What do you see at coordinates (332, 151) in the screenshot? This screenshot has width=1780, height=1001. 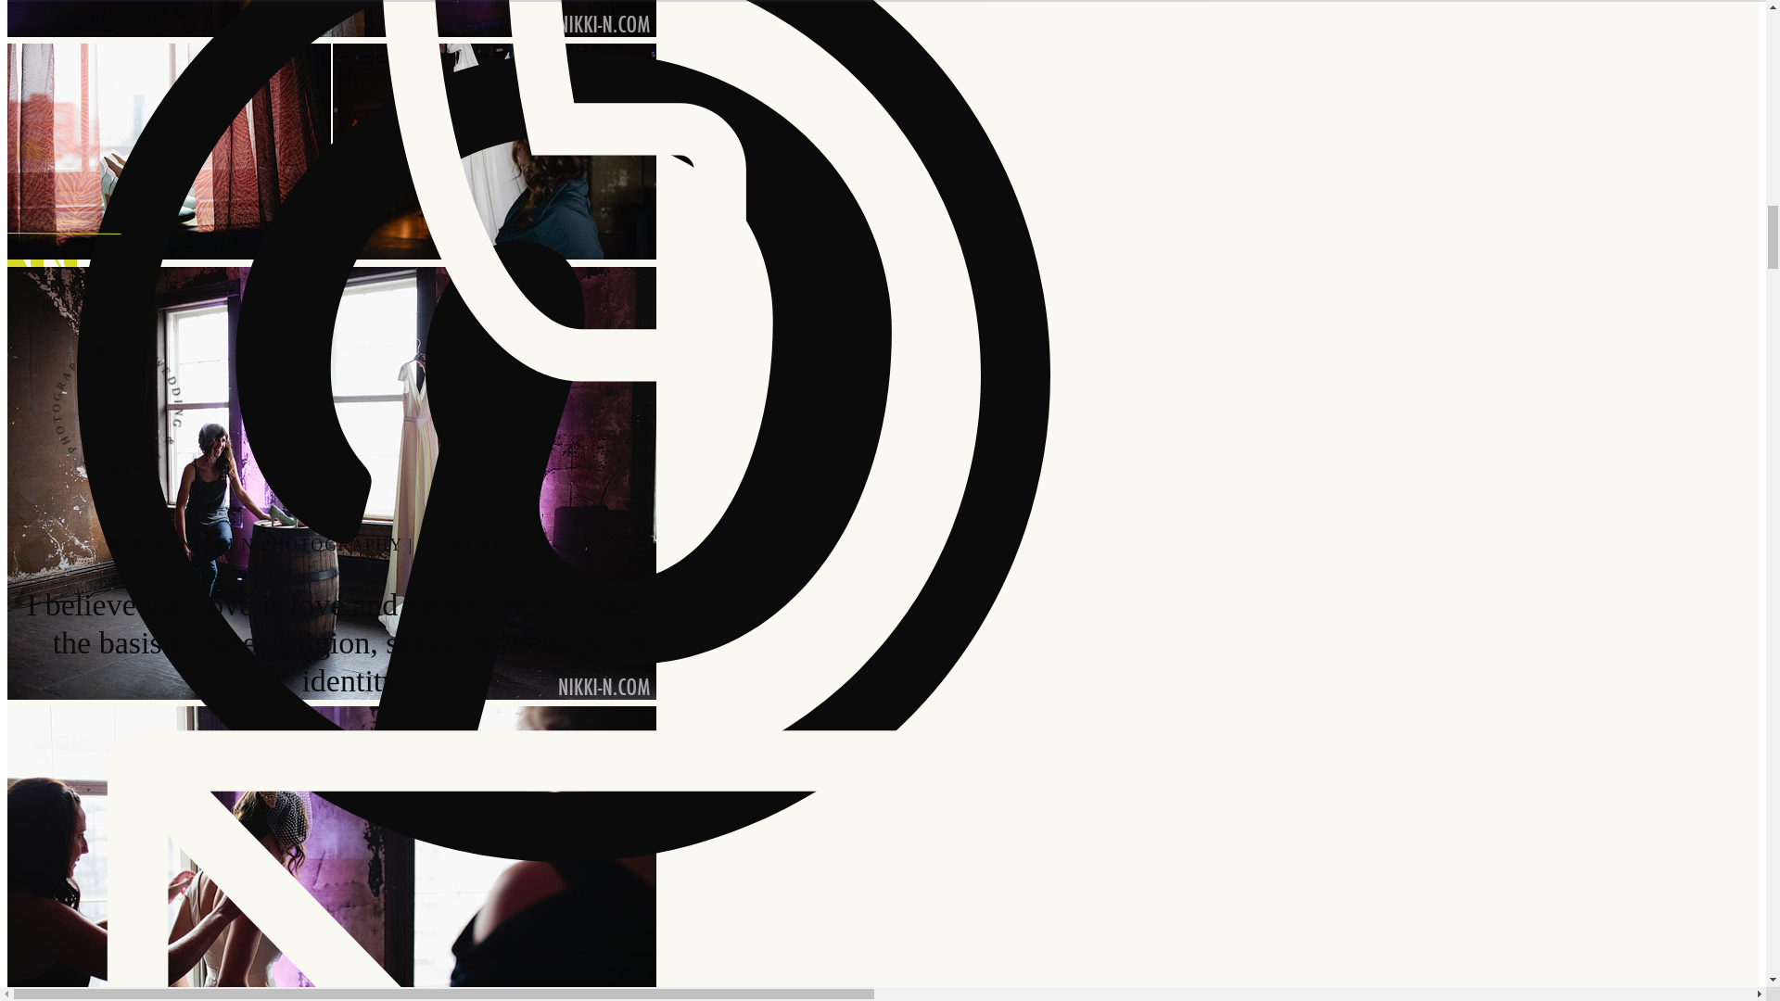 I see `018` at bounding box center [332, 151].